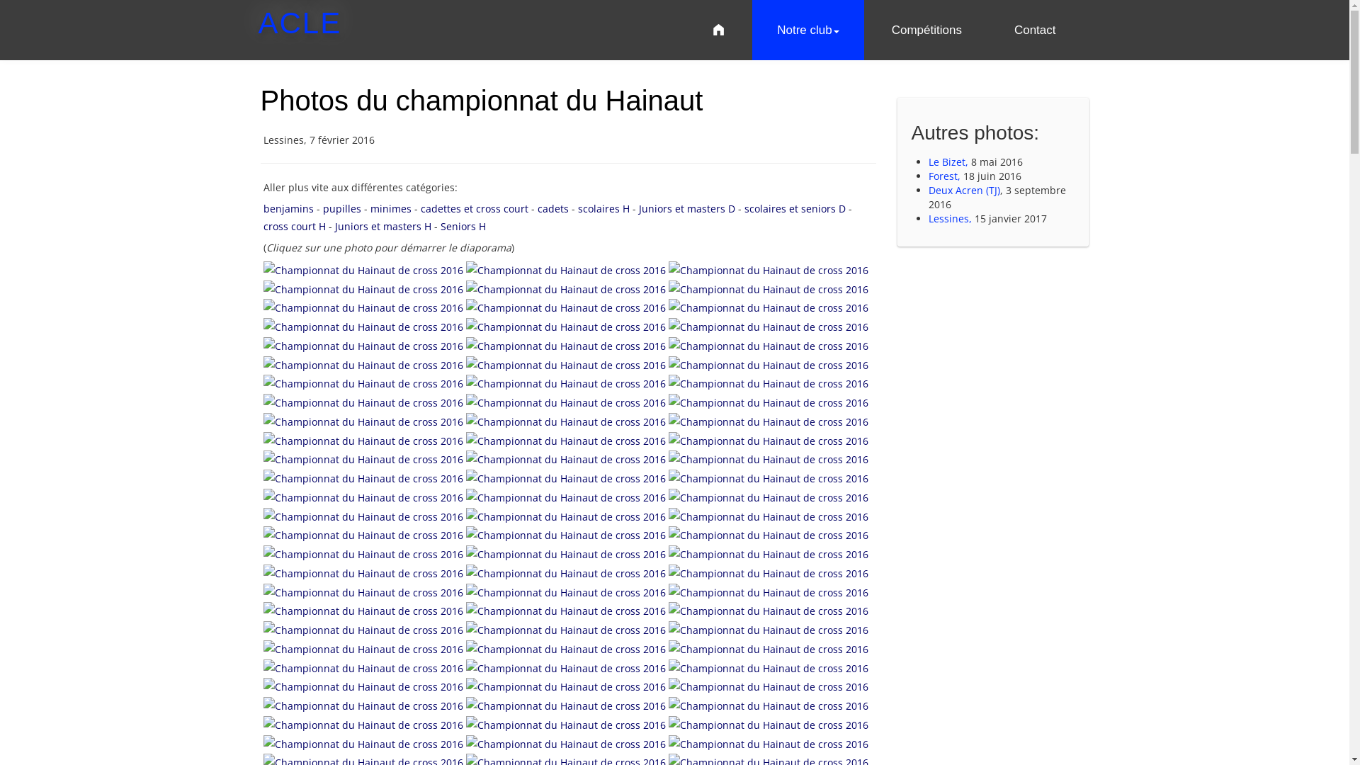 Image resolution: width=1360 pixels, height=765 pixels. What do you see at coordinates (769, 592) in the screenshot?
I see `Championnat du Hainaut de cross 2016` at bounding box center [769, 592].